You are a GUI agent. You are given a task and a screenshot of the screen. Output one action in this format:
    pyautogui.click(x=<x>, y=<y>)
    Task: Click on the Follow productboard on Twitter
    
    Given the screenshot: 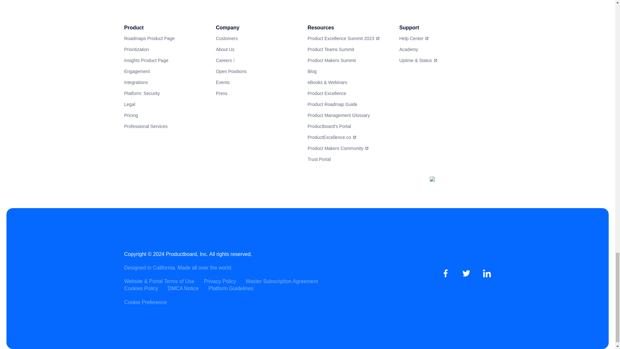 What is the action you would take?
    pyautogui.click(x=466, y=273)
    